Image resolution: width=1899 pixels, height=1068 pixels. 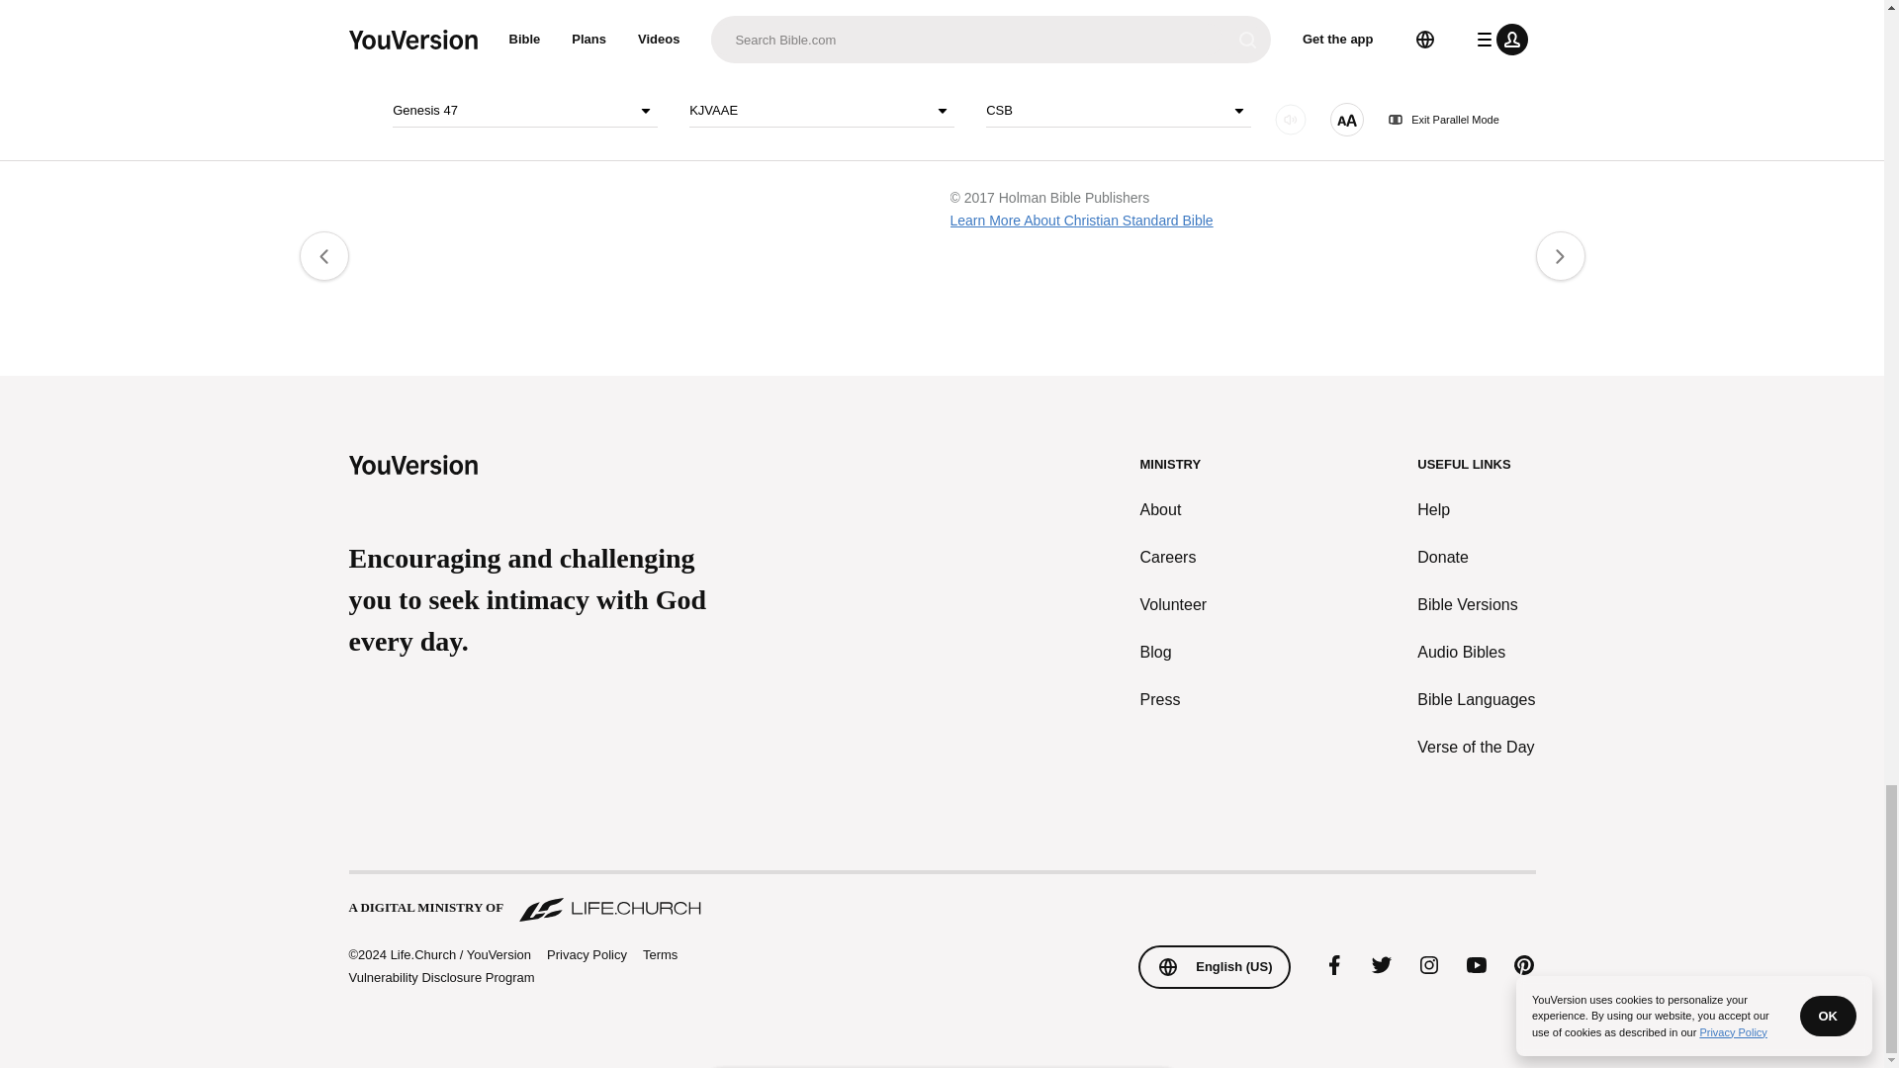 I want to click on Learn More About Christian Standard Bible, so click(x=1081, y=220).